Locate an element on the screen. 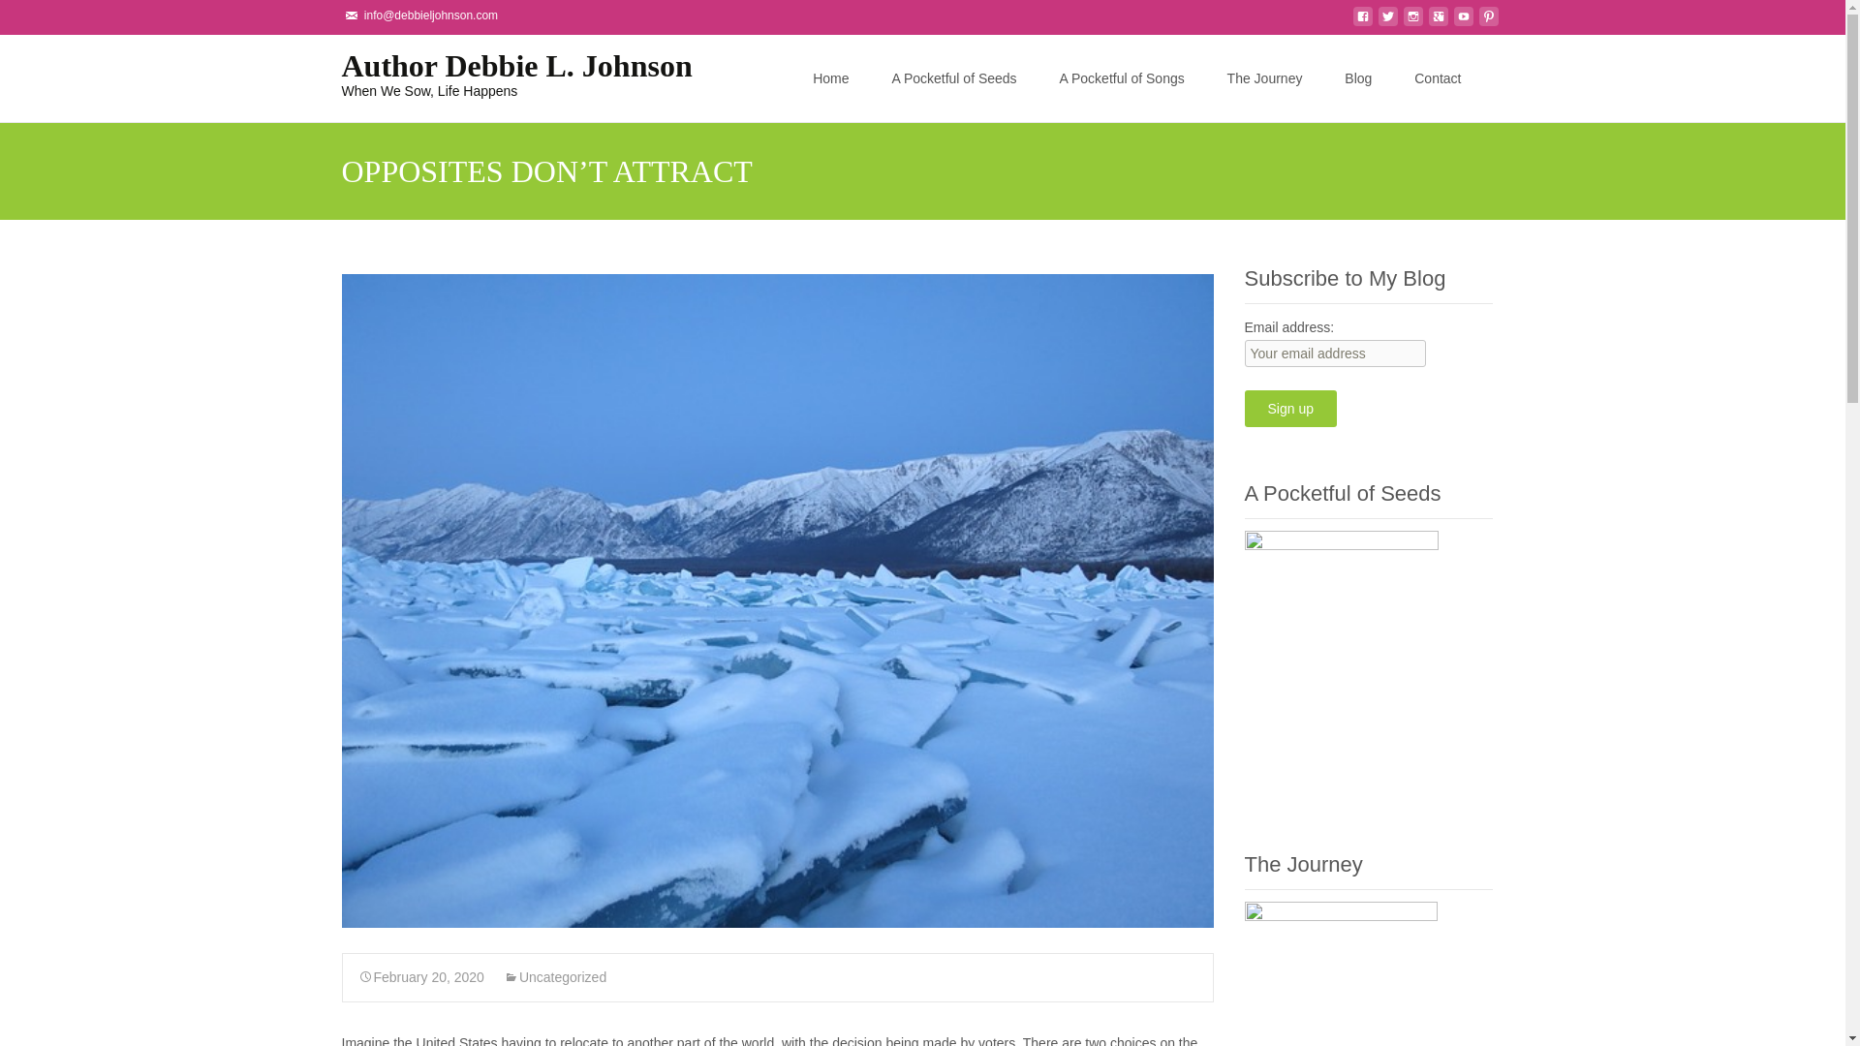  Search is located at coordinates (23, 17).